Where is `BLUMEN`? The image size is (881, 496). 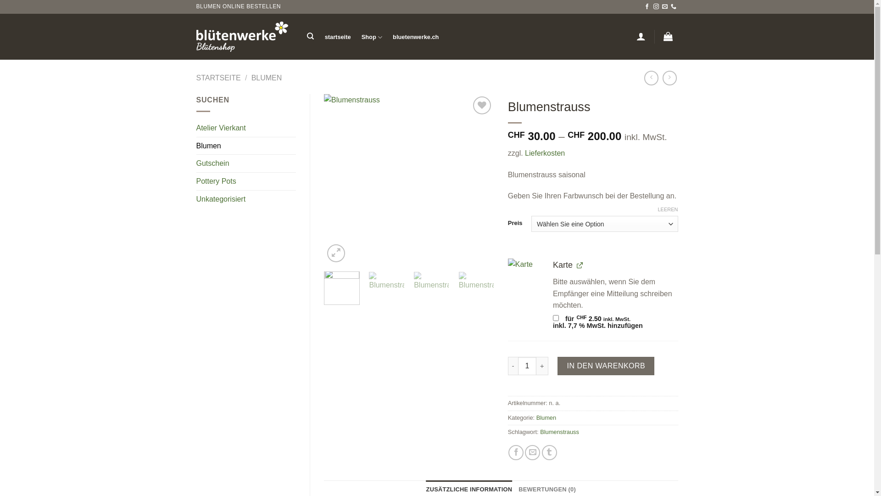
BLUMEN is located at coordinates (267, 78).